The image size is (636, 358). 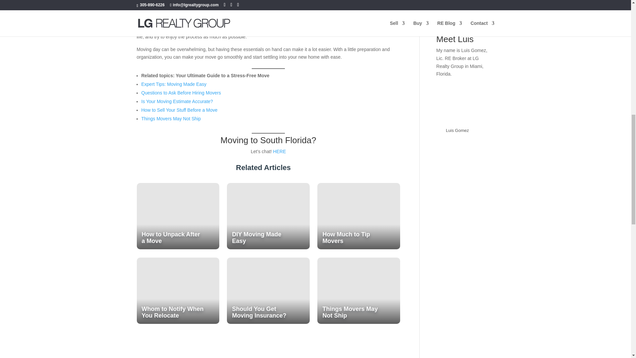 What do you see at coordinates (178, 290) in the screenshot?
I see `Whom to Notify When You Relocate` at bounding box center [178, 290].